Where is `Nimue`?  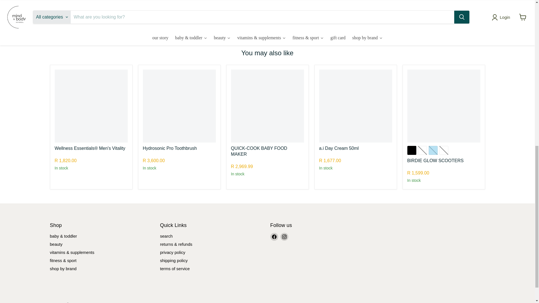 Nimue is located at coordinates (324, 154).